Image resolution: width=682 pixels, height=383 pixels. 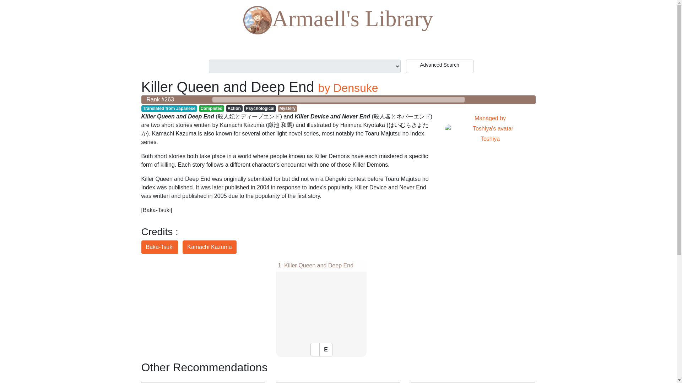 What do you see at coordinates (234, 109) in the screenshot?
I see `Author` at bounding box center [234, 109].